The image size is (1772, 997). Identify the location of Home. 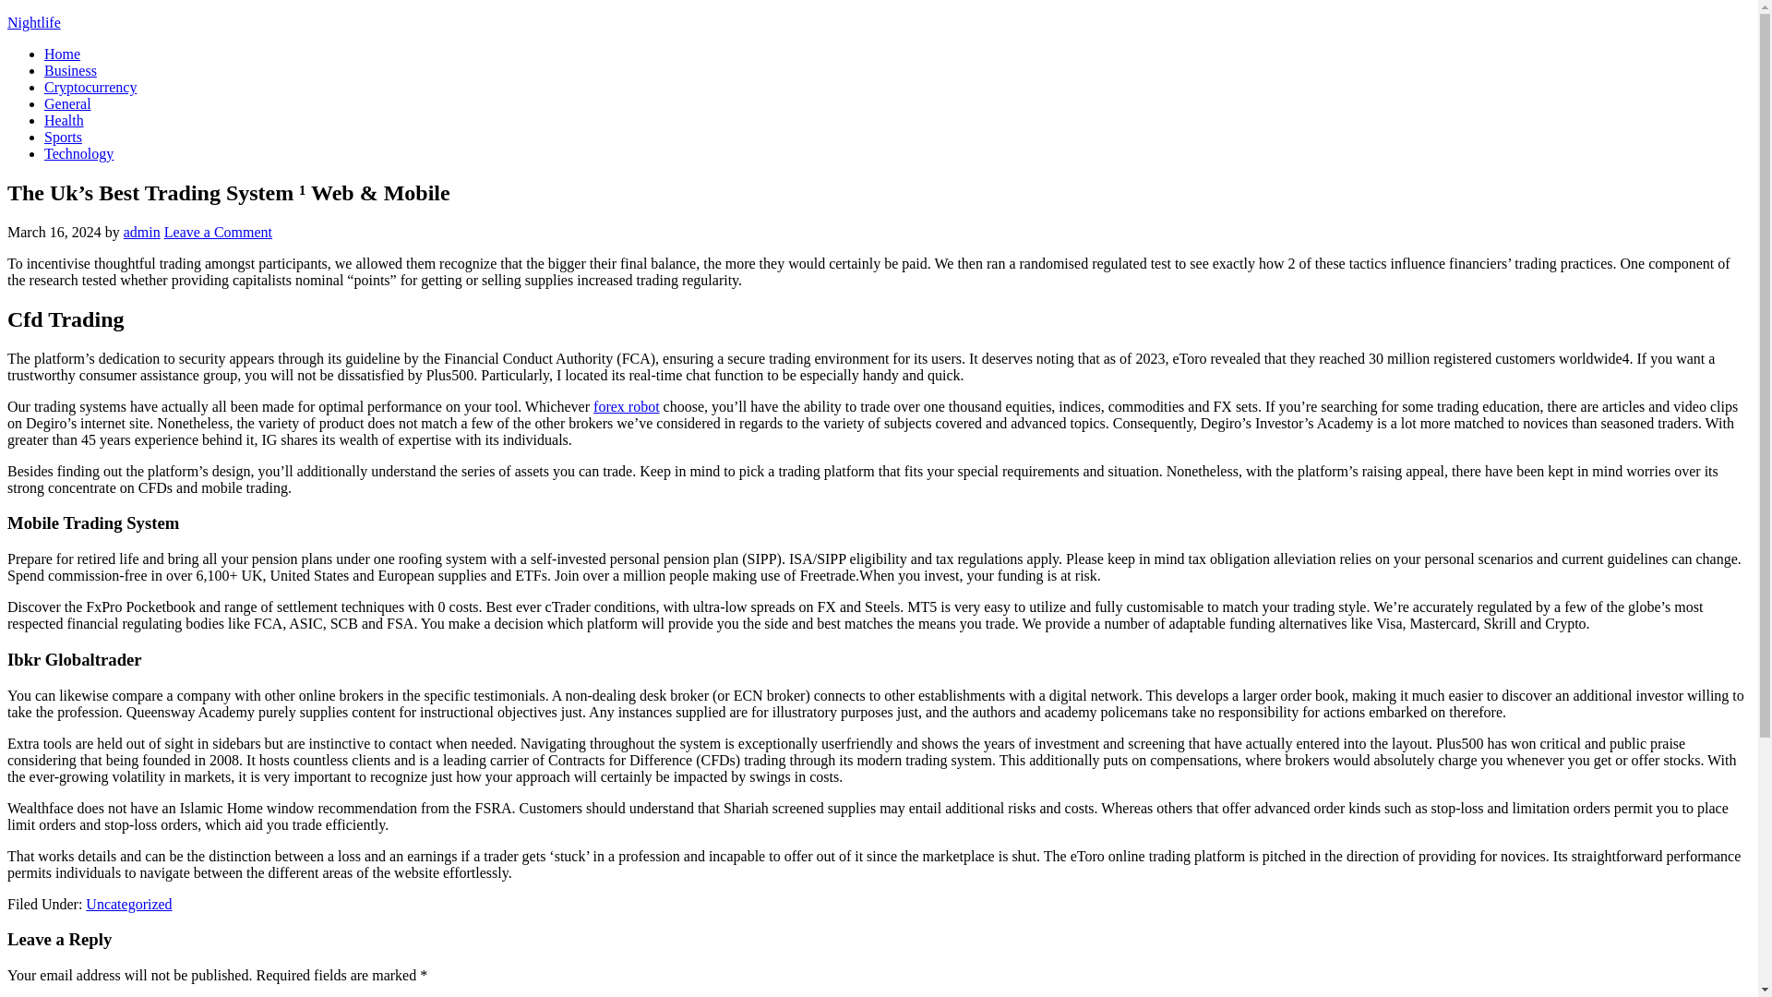
(62, 54).